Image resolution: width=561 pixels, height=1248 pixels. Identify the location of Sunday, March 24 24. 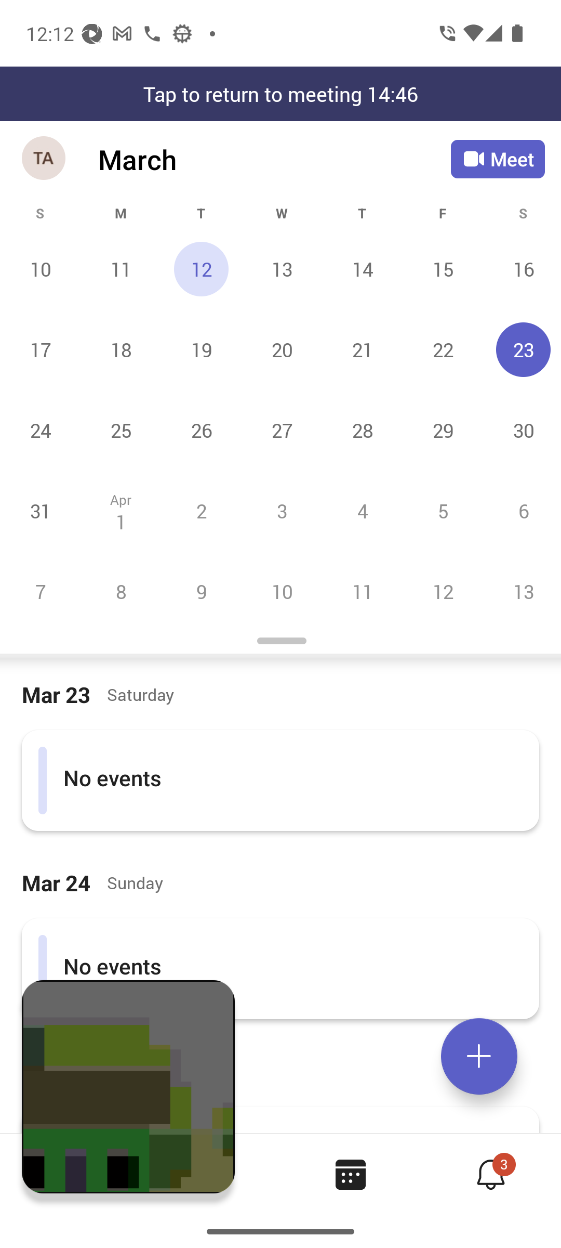
(41, 430).